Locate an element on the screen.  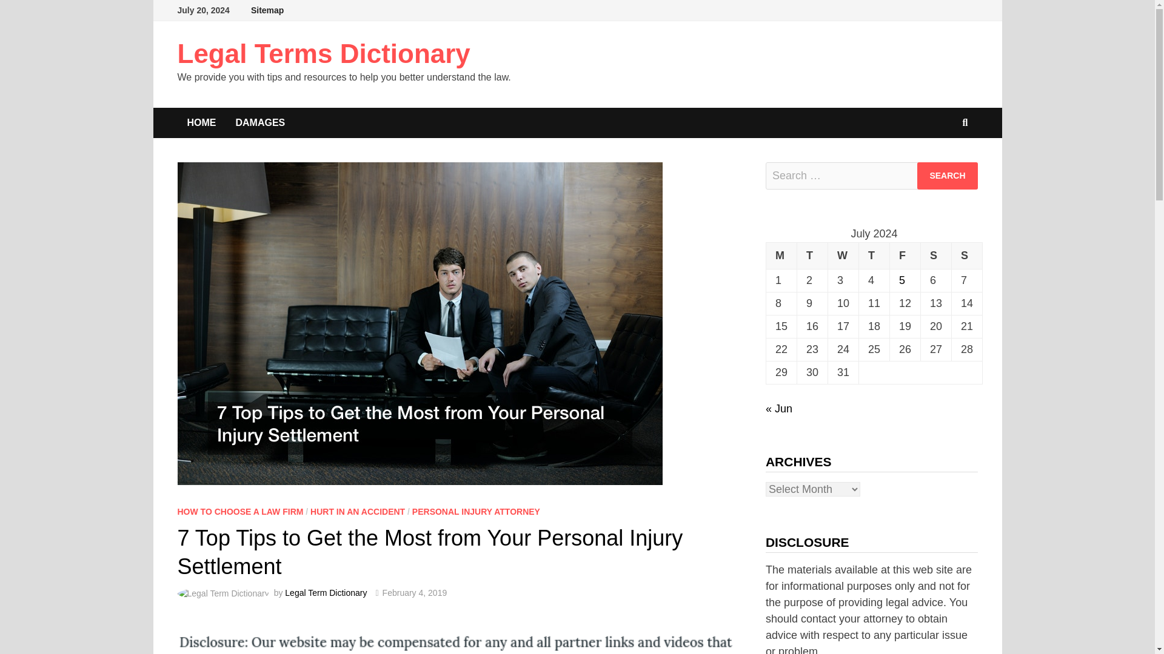
Legal Term Dictionary is located at coordinates (326, 592).